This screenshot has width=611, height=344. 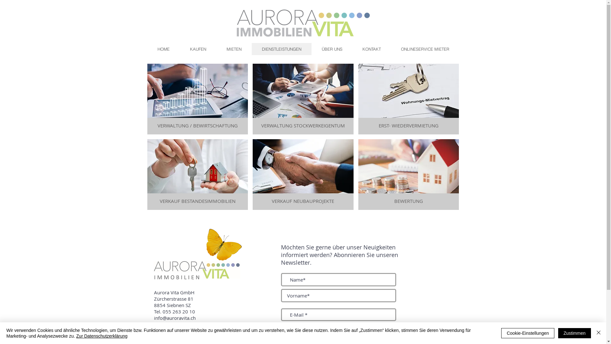 I want to click on VERWALTUNG / BEWIRTSCHAFTUNG, so click(x=197, y=99).